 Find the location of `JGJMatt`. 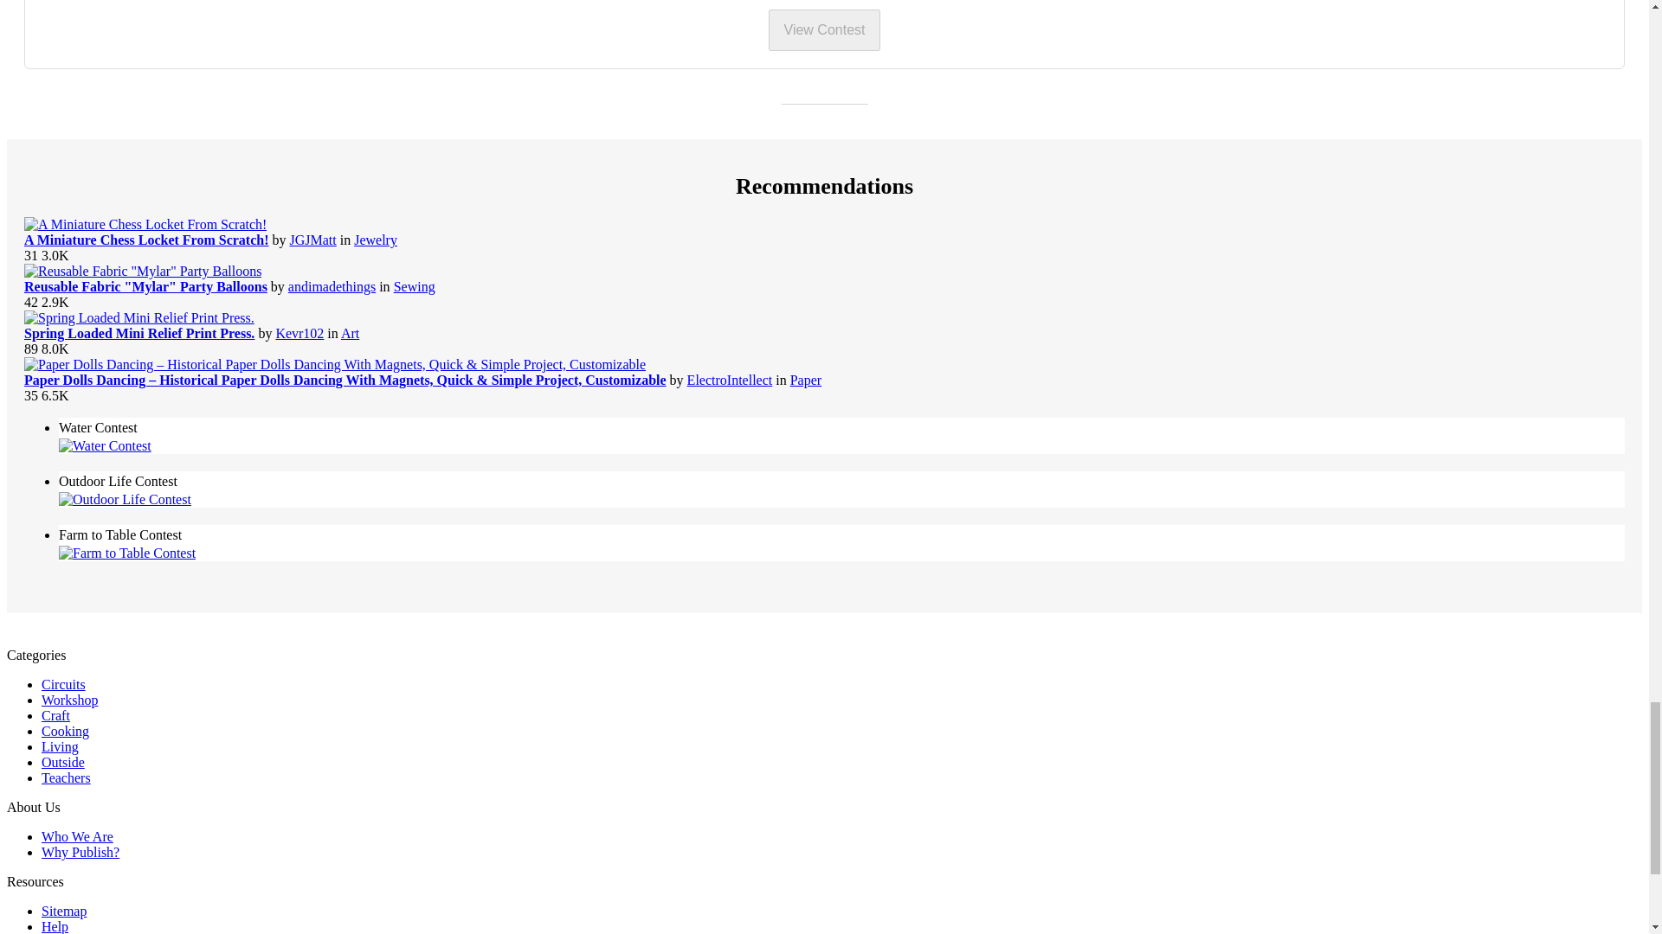

JGJMatt is located at coordinates (312, 240).